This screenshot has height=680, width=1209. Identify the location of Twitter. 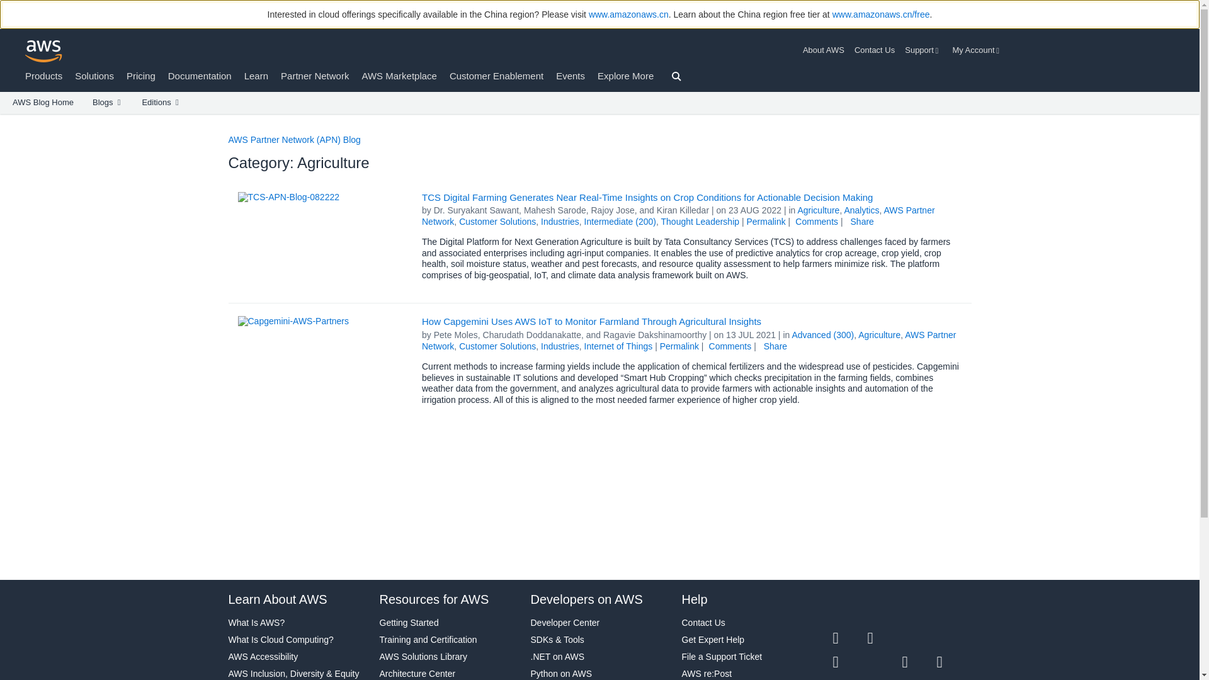
(849, 638).